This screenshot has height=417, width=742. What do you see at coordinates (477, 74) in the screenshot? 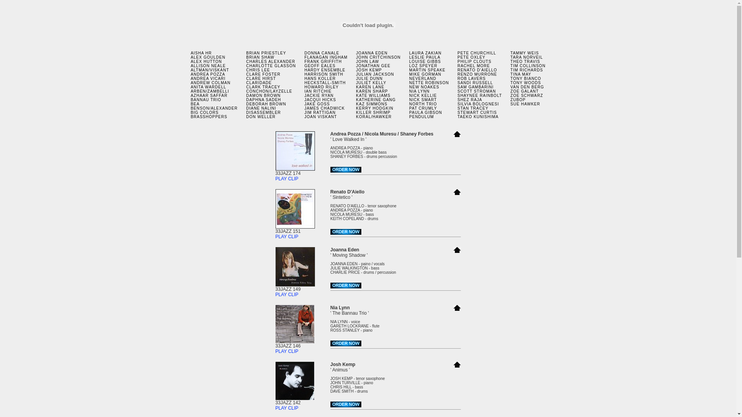
I see `RENZO MURRONE` at bounding box center [477, 74].